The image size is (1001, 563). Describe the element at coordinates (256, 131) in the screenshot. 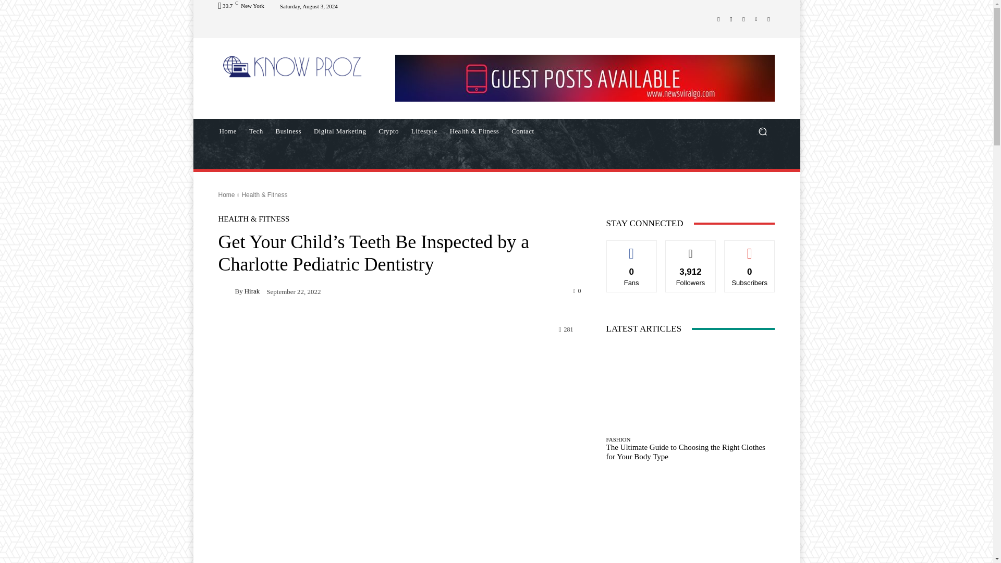

I see `Tech` at that location.